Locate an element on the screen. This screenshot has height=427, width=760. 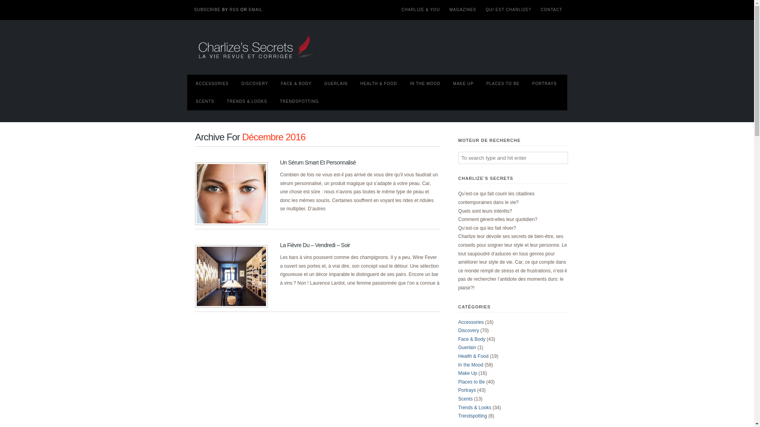
MAKE UP is located at coordinates (465, 84).